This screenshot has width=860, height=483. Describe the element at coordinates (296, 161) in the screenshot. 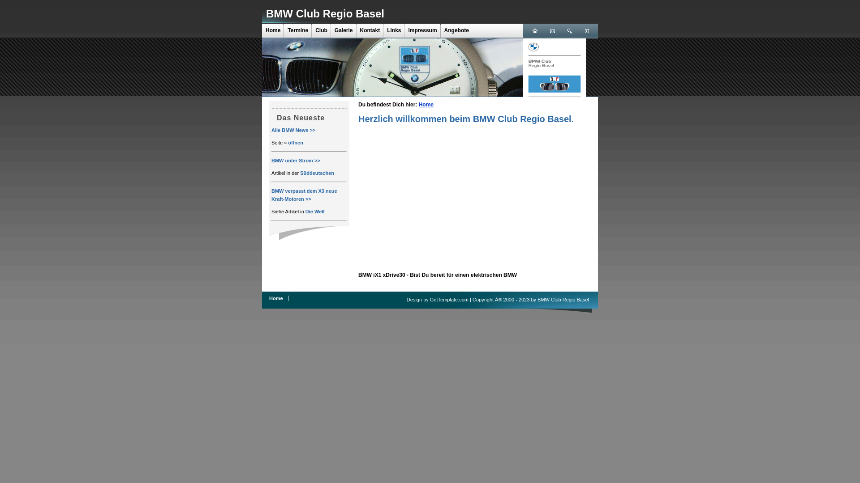

I see `BMW unter Strom >>` at that location.